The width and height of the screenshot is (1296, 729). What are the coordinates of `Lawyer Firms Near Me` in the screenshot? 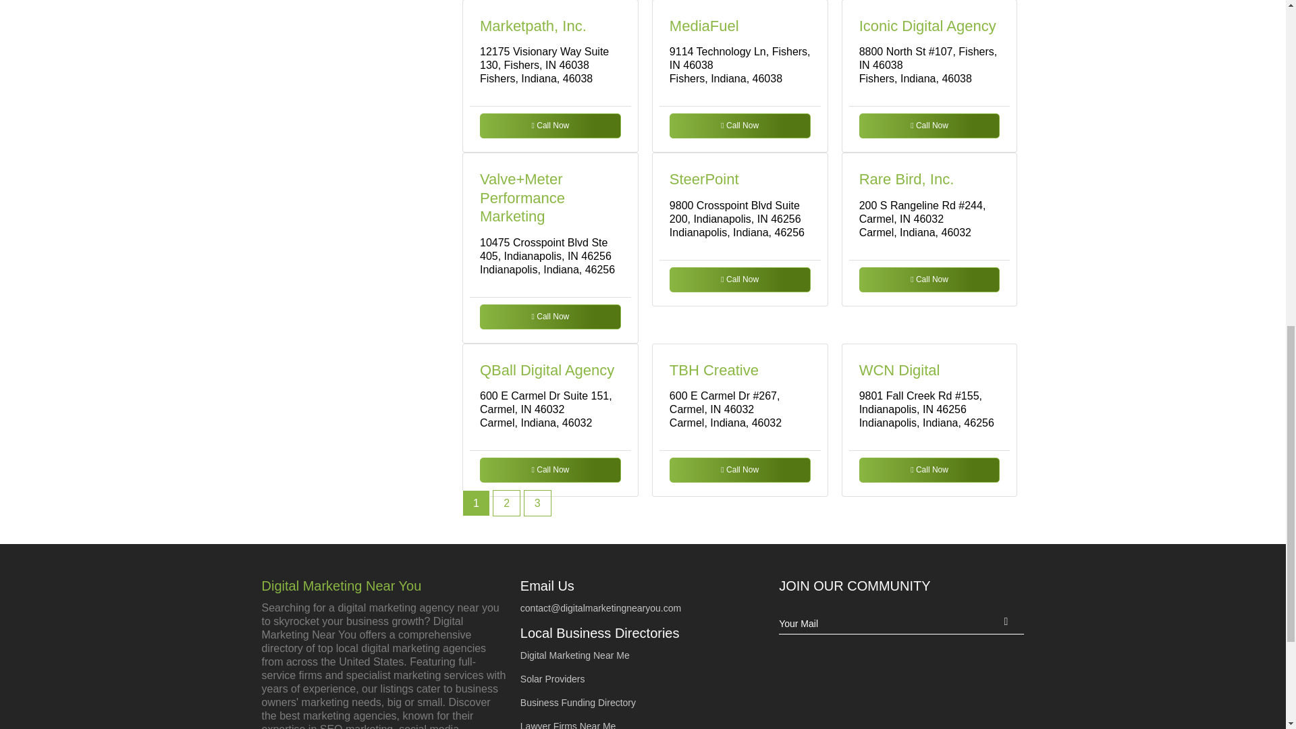 It's located at (568, 725).